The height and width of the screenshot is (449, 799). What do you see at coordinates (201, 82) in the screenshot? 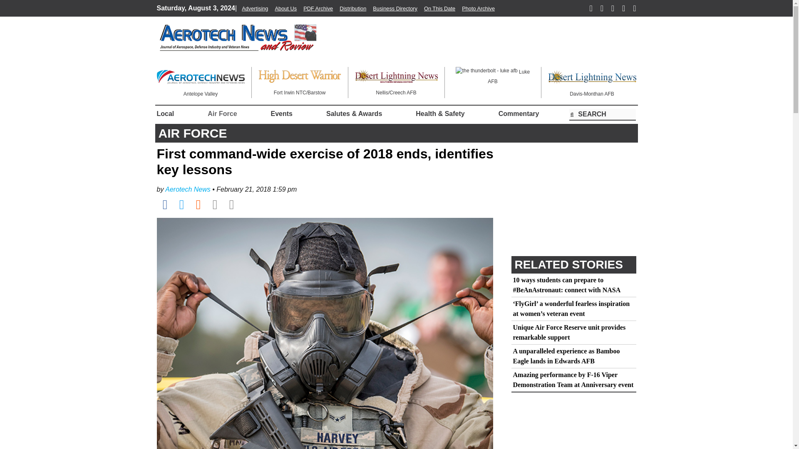
I see `Antelope Valley` at bounding box center [201, 82].